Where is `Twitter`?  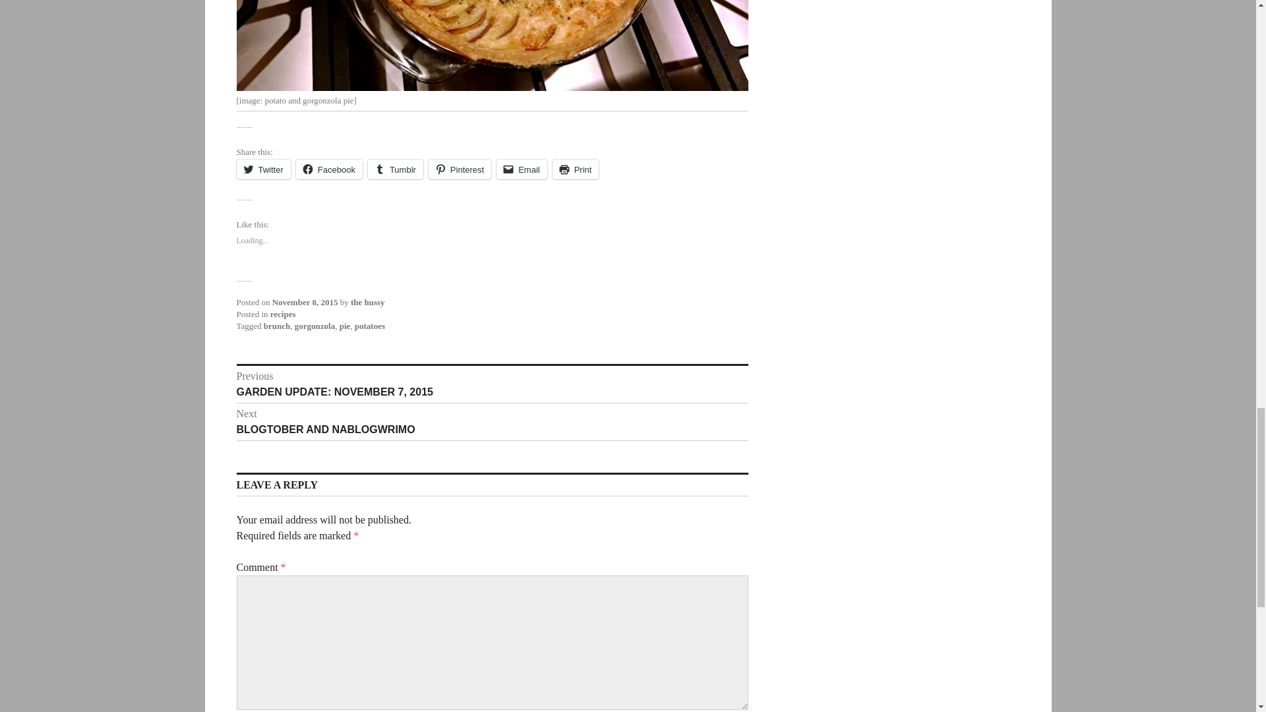
Twitter is located at coordinates (262, 169).